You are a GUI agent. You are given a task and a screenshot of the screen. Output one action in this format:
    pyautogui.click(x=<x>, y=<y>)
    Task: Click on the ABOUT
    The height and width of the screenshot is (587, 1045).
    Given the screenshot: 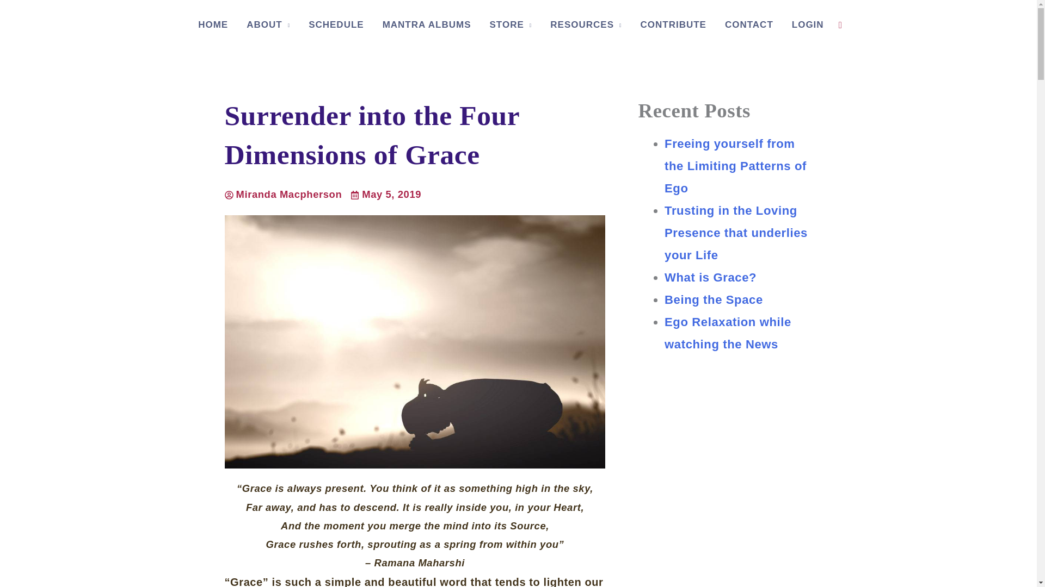 What is the action you would take?
    pyautogui.click(x=268, y=25)
    